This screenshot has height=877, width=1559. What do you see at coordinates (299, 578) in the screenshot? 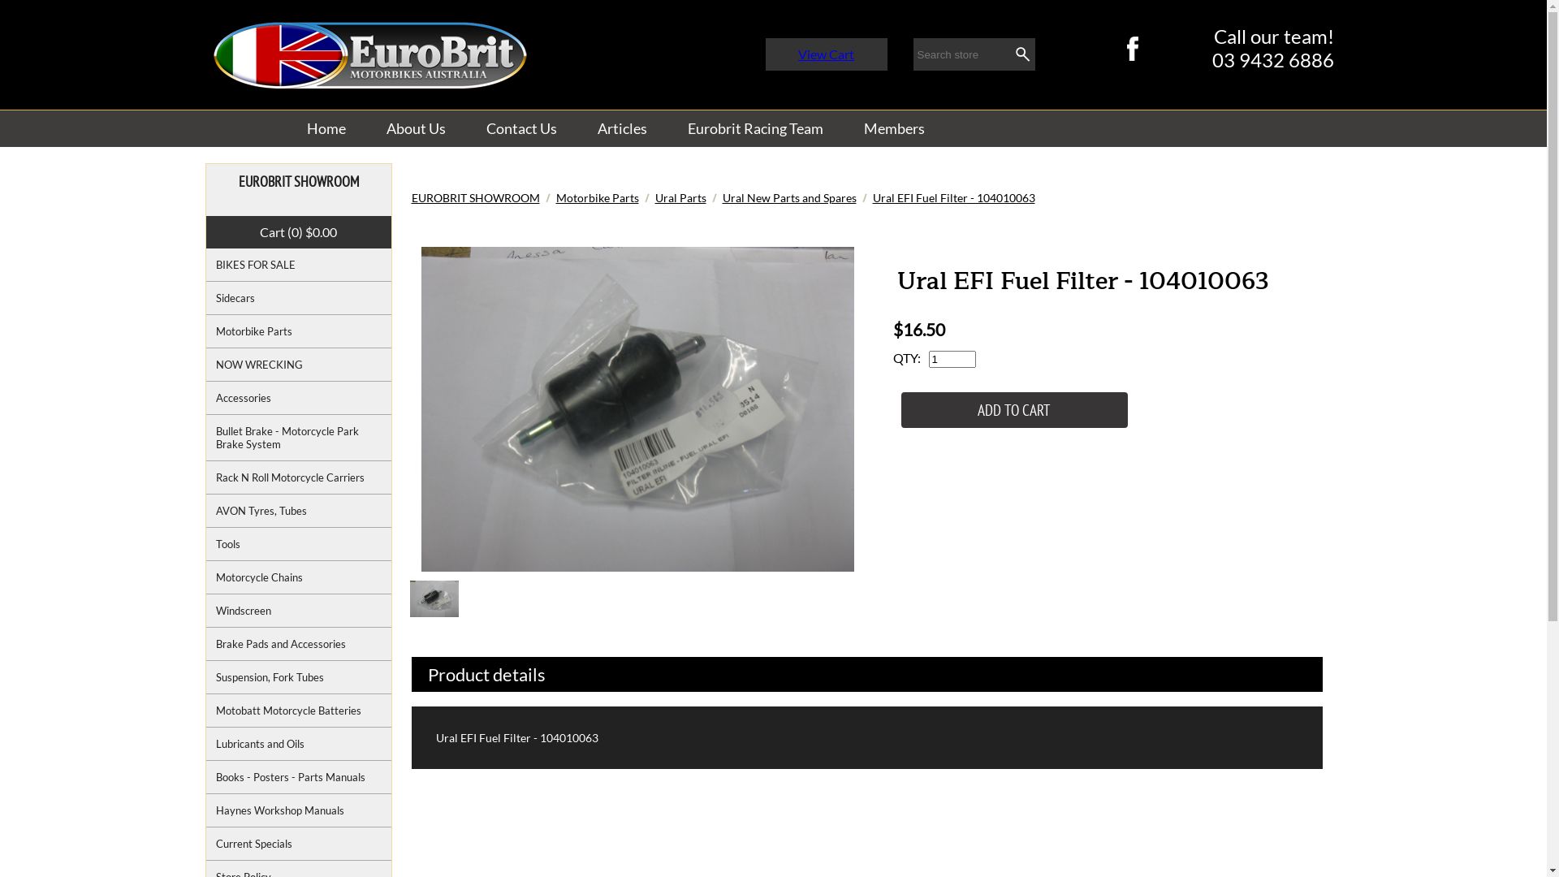
I see `Motorcycle Chains` at bounding box center [299, 578].